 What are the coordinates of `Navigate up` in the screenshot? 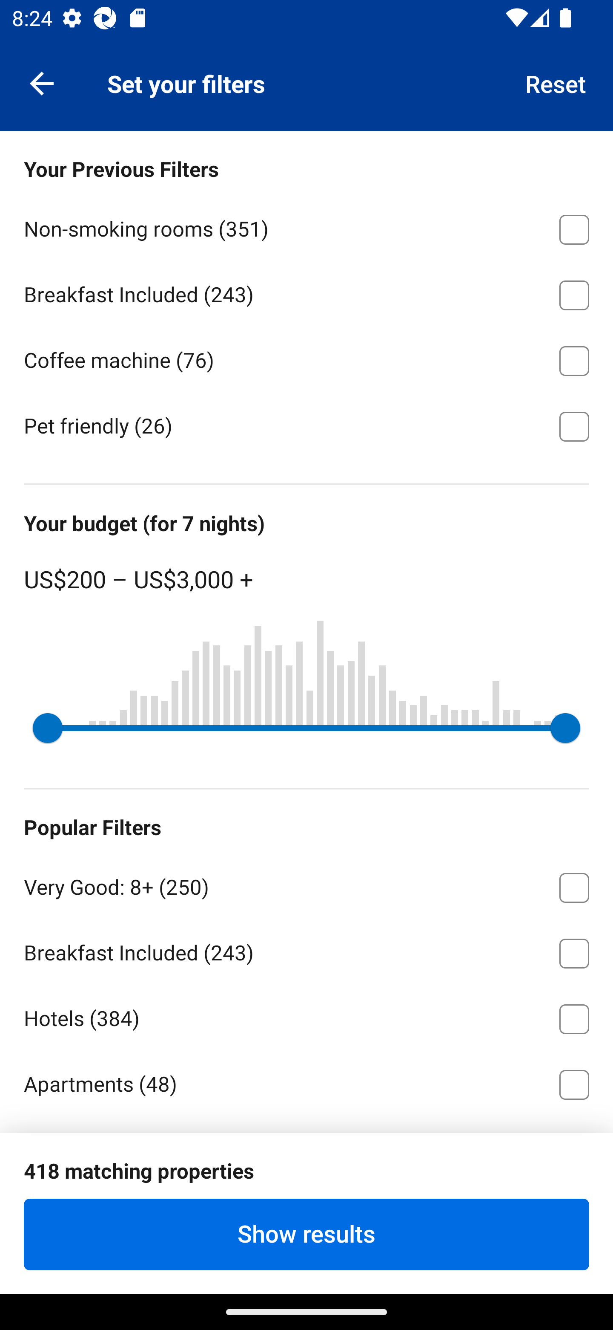 It's located at (42, 83).